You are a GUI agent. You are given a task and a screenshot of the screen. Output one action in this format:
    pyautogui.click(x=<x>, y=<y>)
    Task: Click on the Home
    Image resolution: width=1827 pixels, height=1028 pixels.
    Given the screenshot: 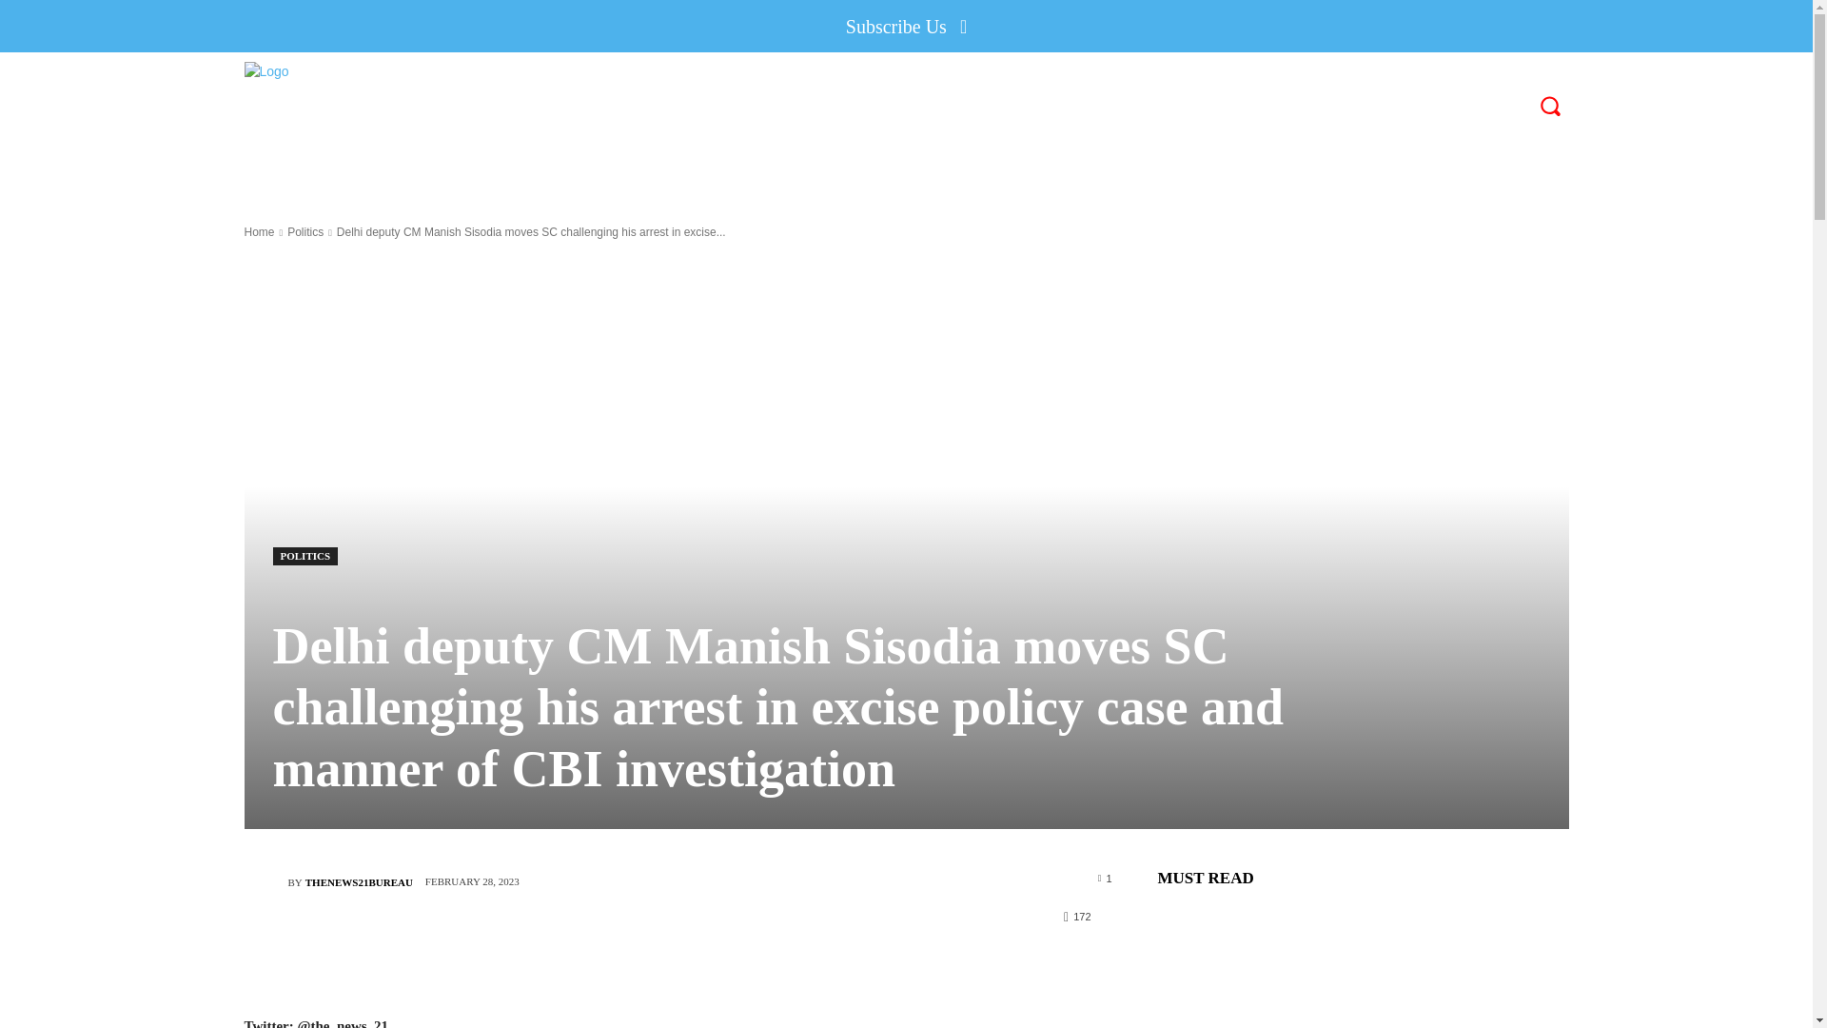 What is the action you would take?
    pyautogui.click(x=259, y=231)
    